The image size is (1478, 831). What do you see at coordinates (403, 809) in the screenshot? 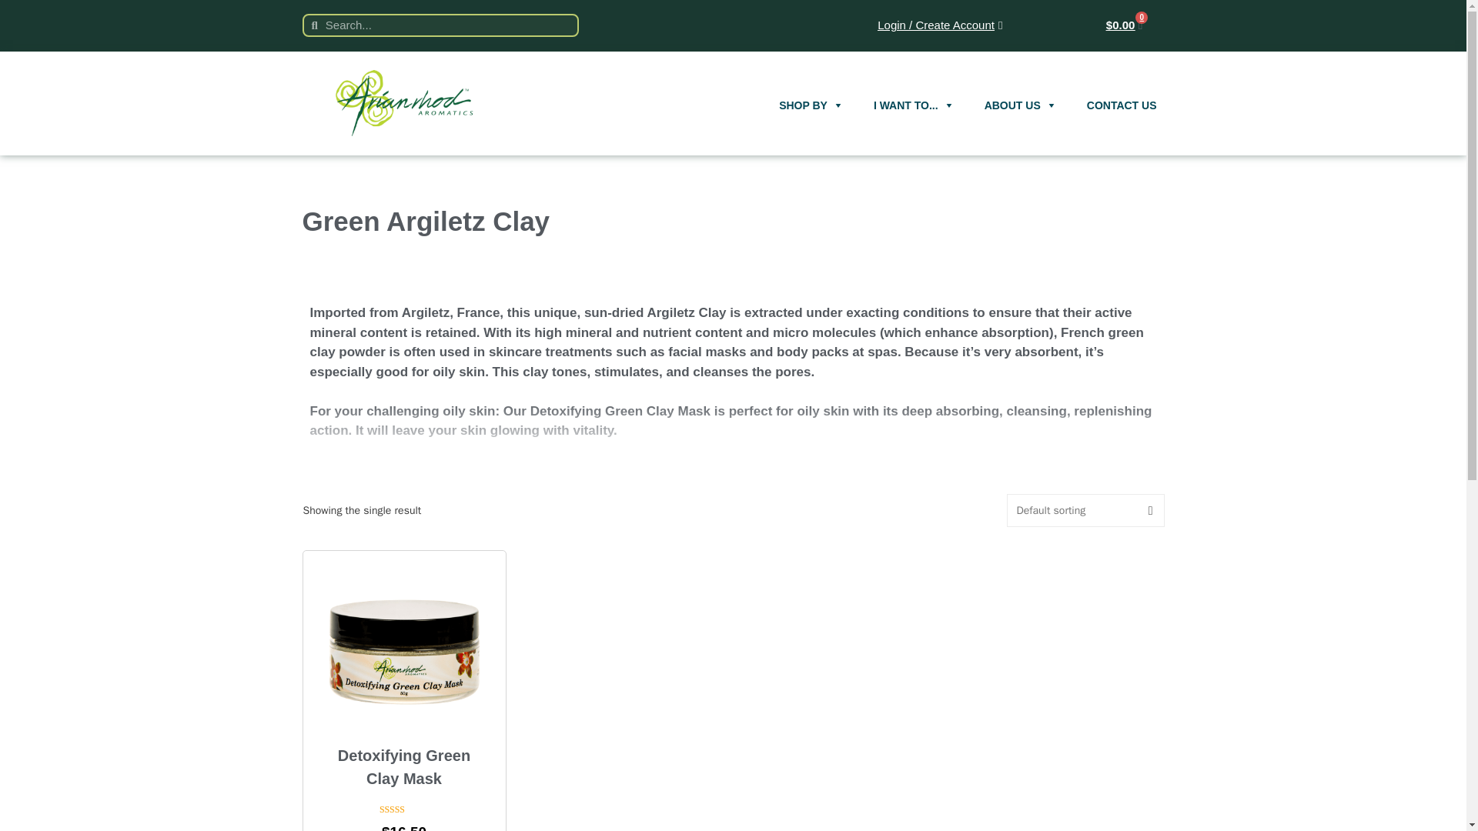
I see `Rated 5.00 out of 5` at bounding box center [403, 809].